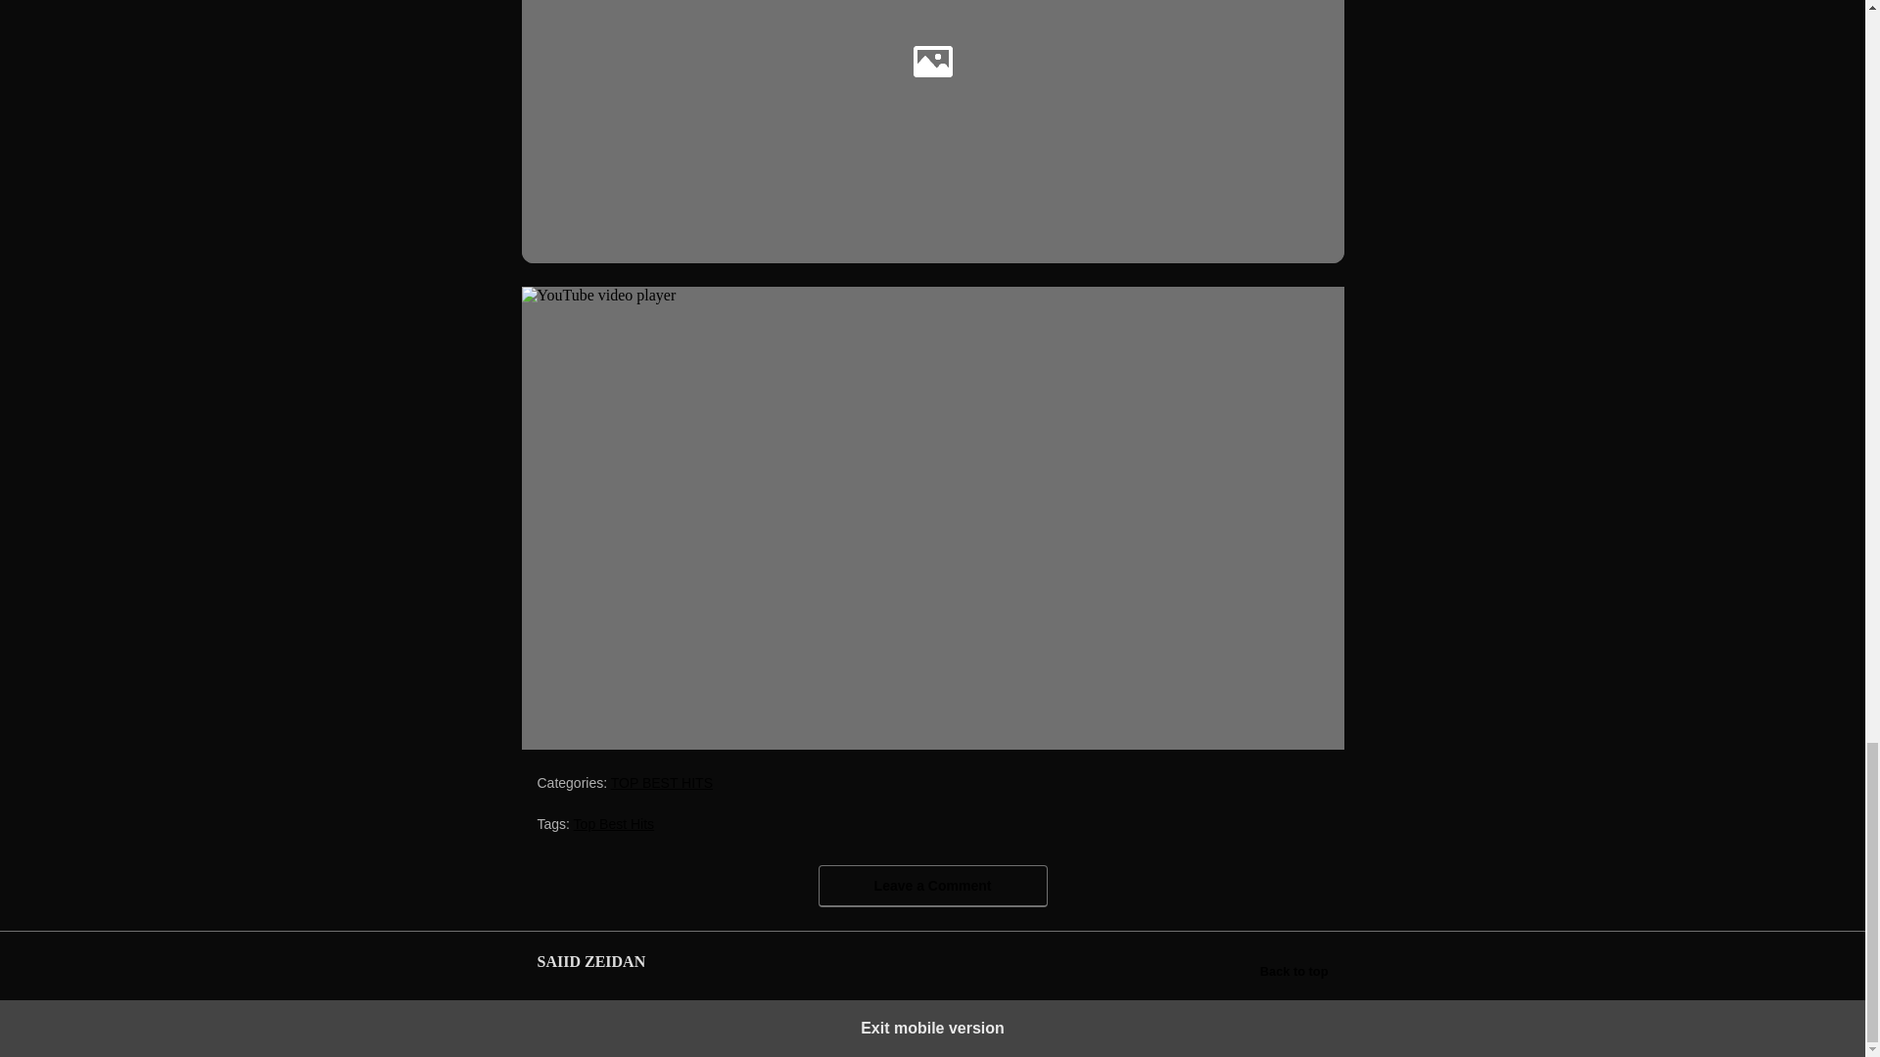 This screenshot has height=1057, width=1880. I want to click on TOP BEST HITS, so click(662, 781).